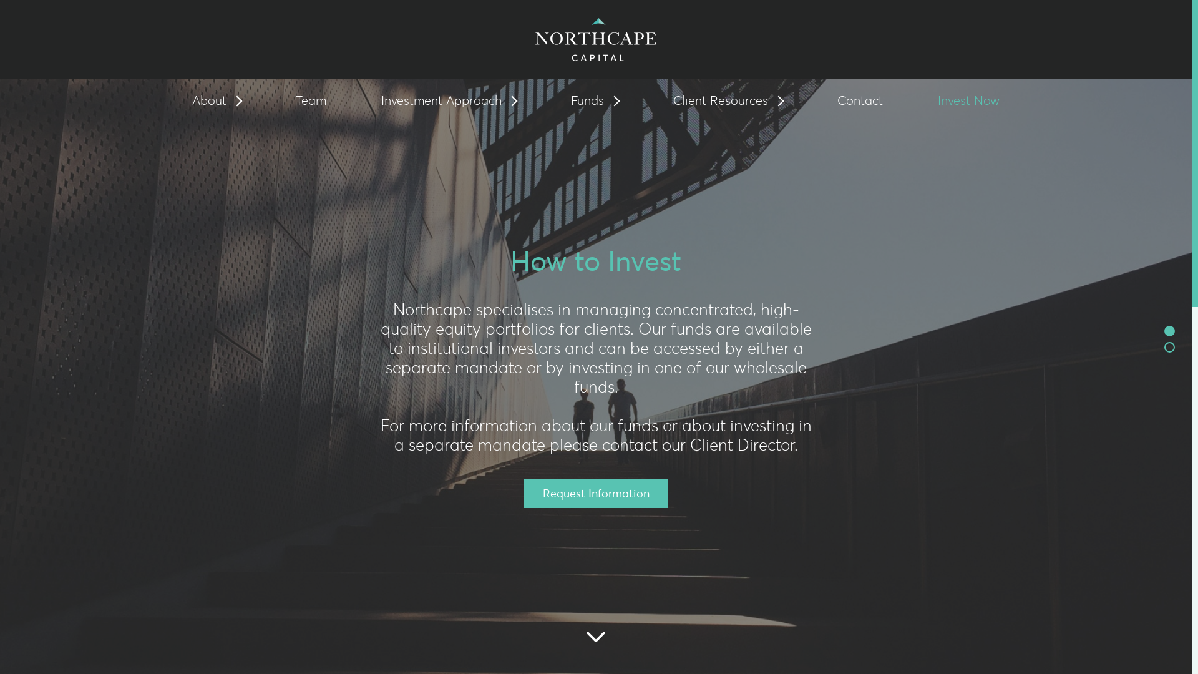 The height and width of the screenshot is (674, 1198). What do you see at coordinates (311, 101) in the screenshot?
I see `Team` at bounding box center [311, 101].